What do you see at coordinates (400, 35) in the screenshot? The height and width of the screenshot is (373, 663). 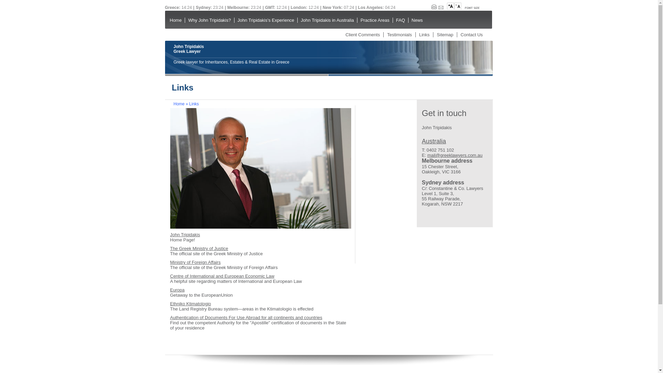 I see `Testimonials` at bounding box center [400, 35].